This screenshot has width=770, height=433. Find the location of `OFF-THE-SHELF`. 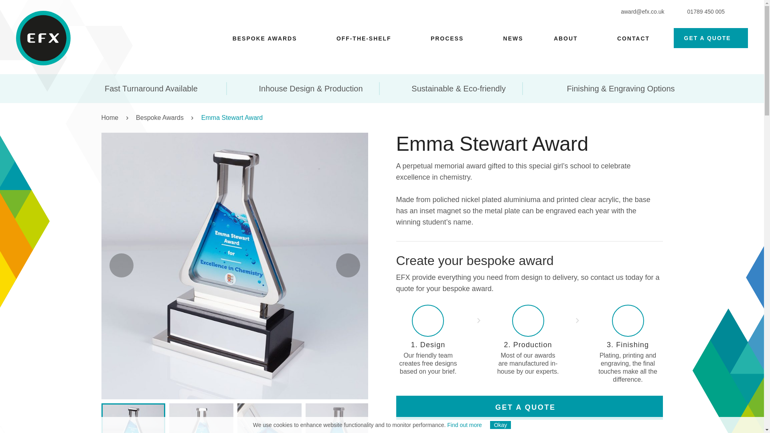

OFF-THE-SHELF is located at coordinates (364, 38).